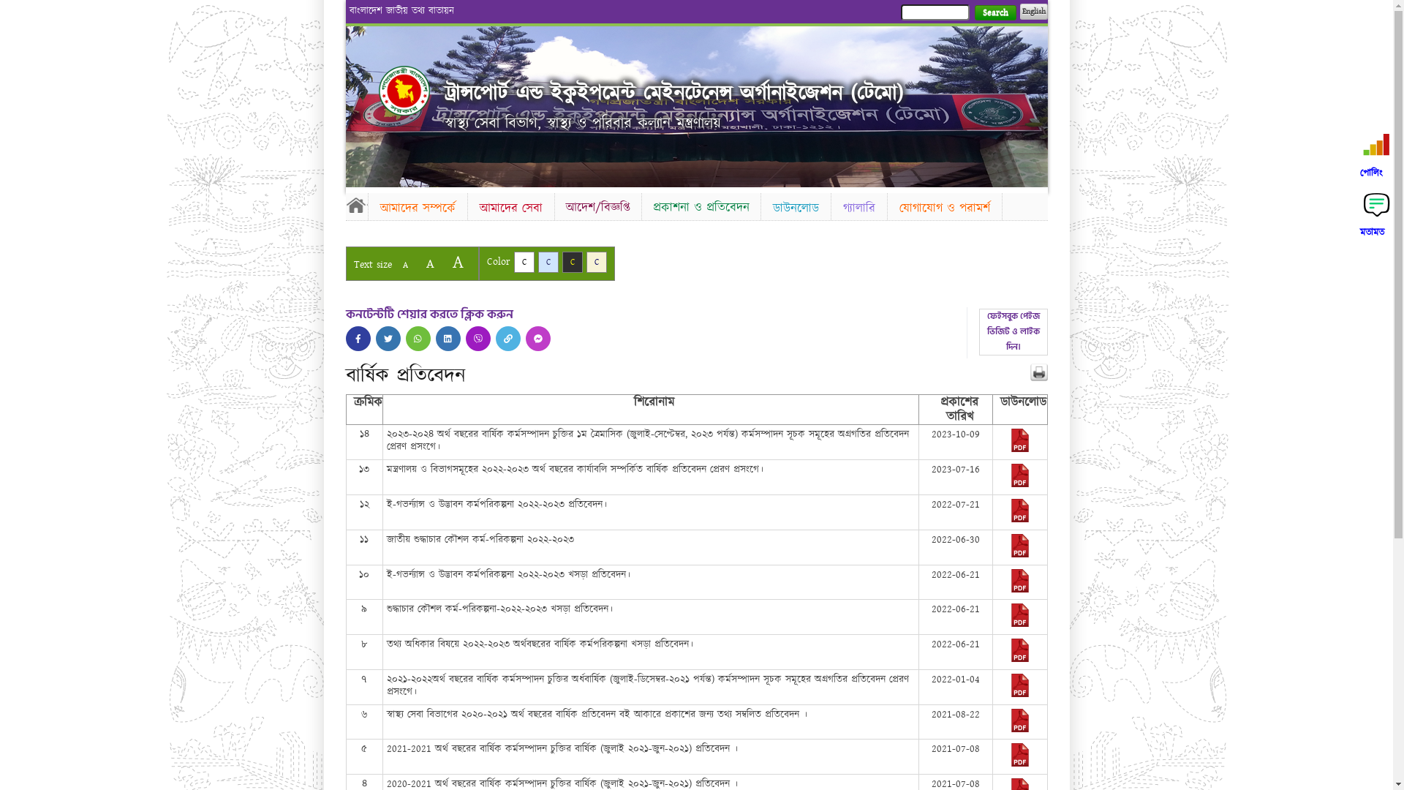 The height and width of the screenshot is (790, 1404). Describe the element at coordinates (1020, 659) in the screenshot. I see `2022-06-21-07-54-78b5c53154e075d33931ebb3cbf0bb0d.pdf` at that location.